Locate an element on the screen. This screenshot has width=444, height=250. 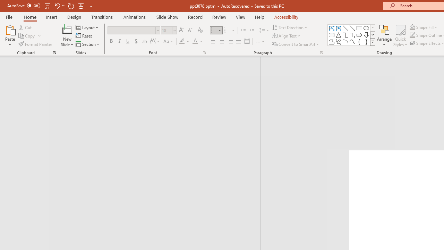
Bullets is located at coordinates (214, 31).